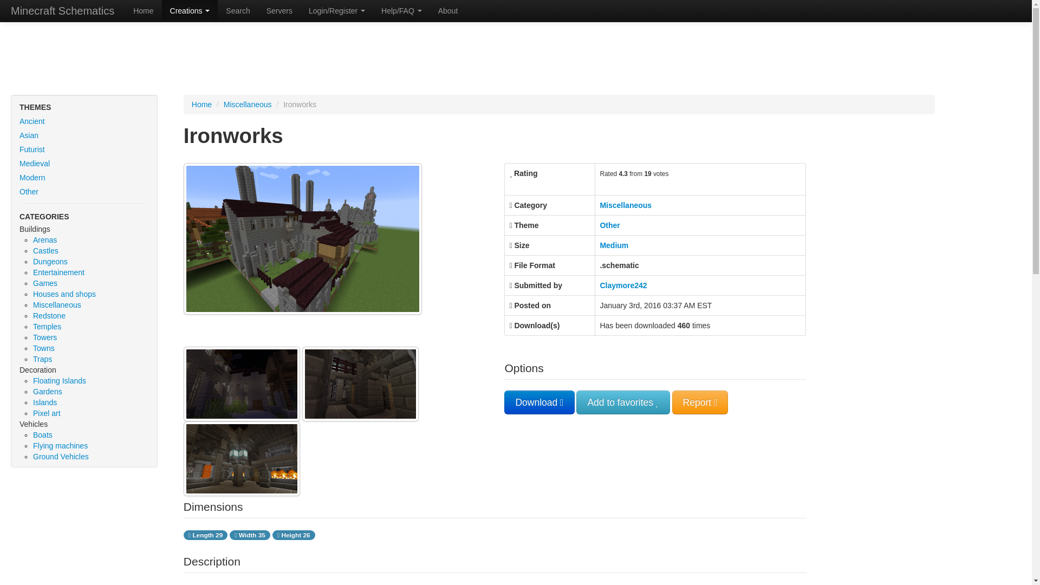 The width and height of the screenshot is (1040, 585). I want to click on Minecraft Schematics, so click(62, 11).